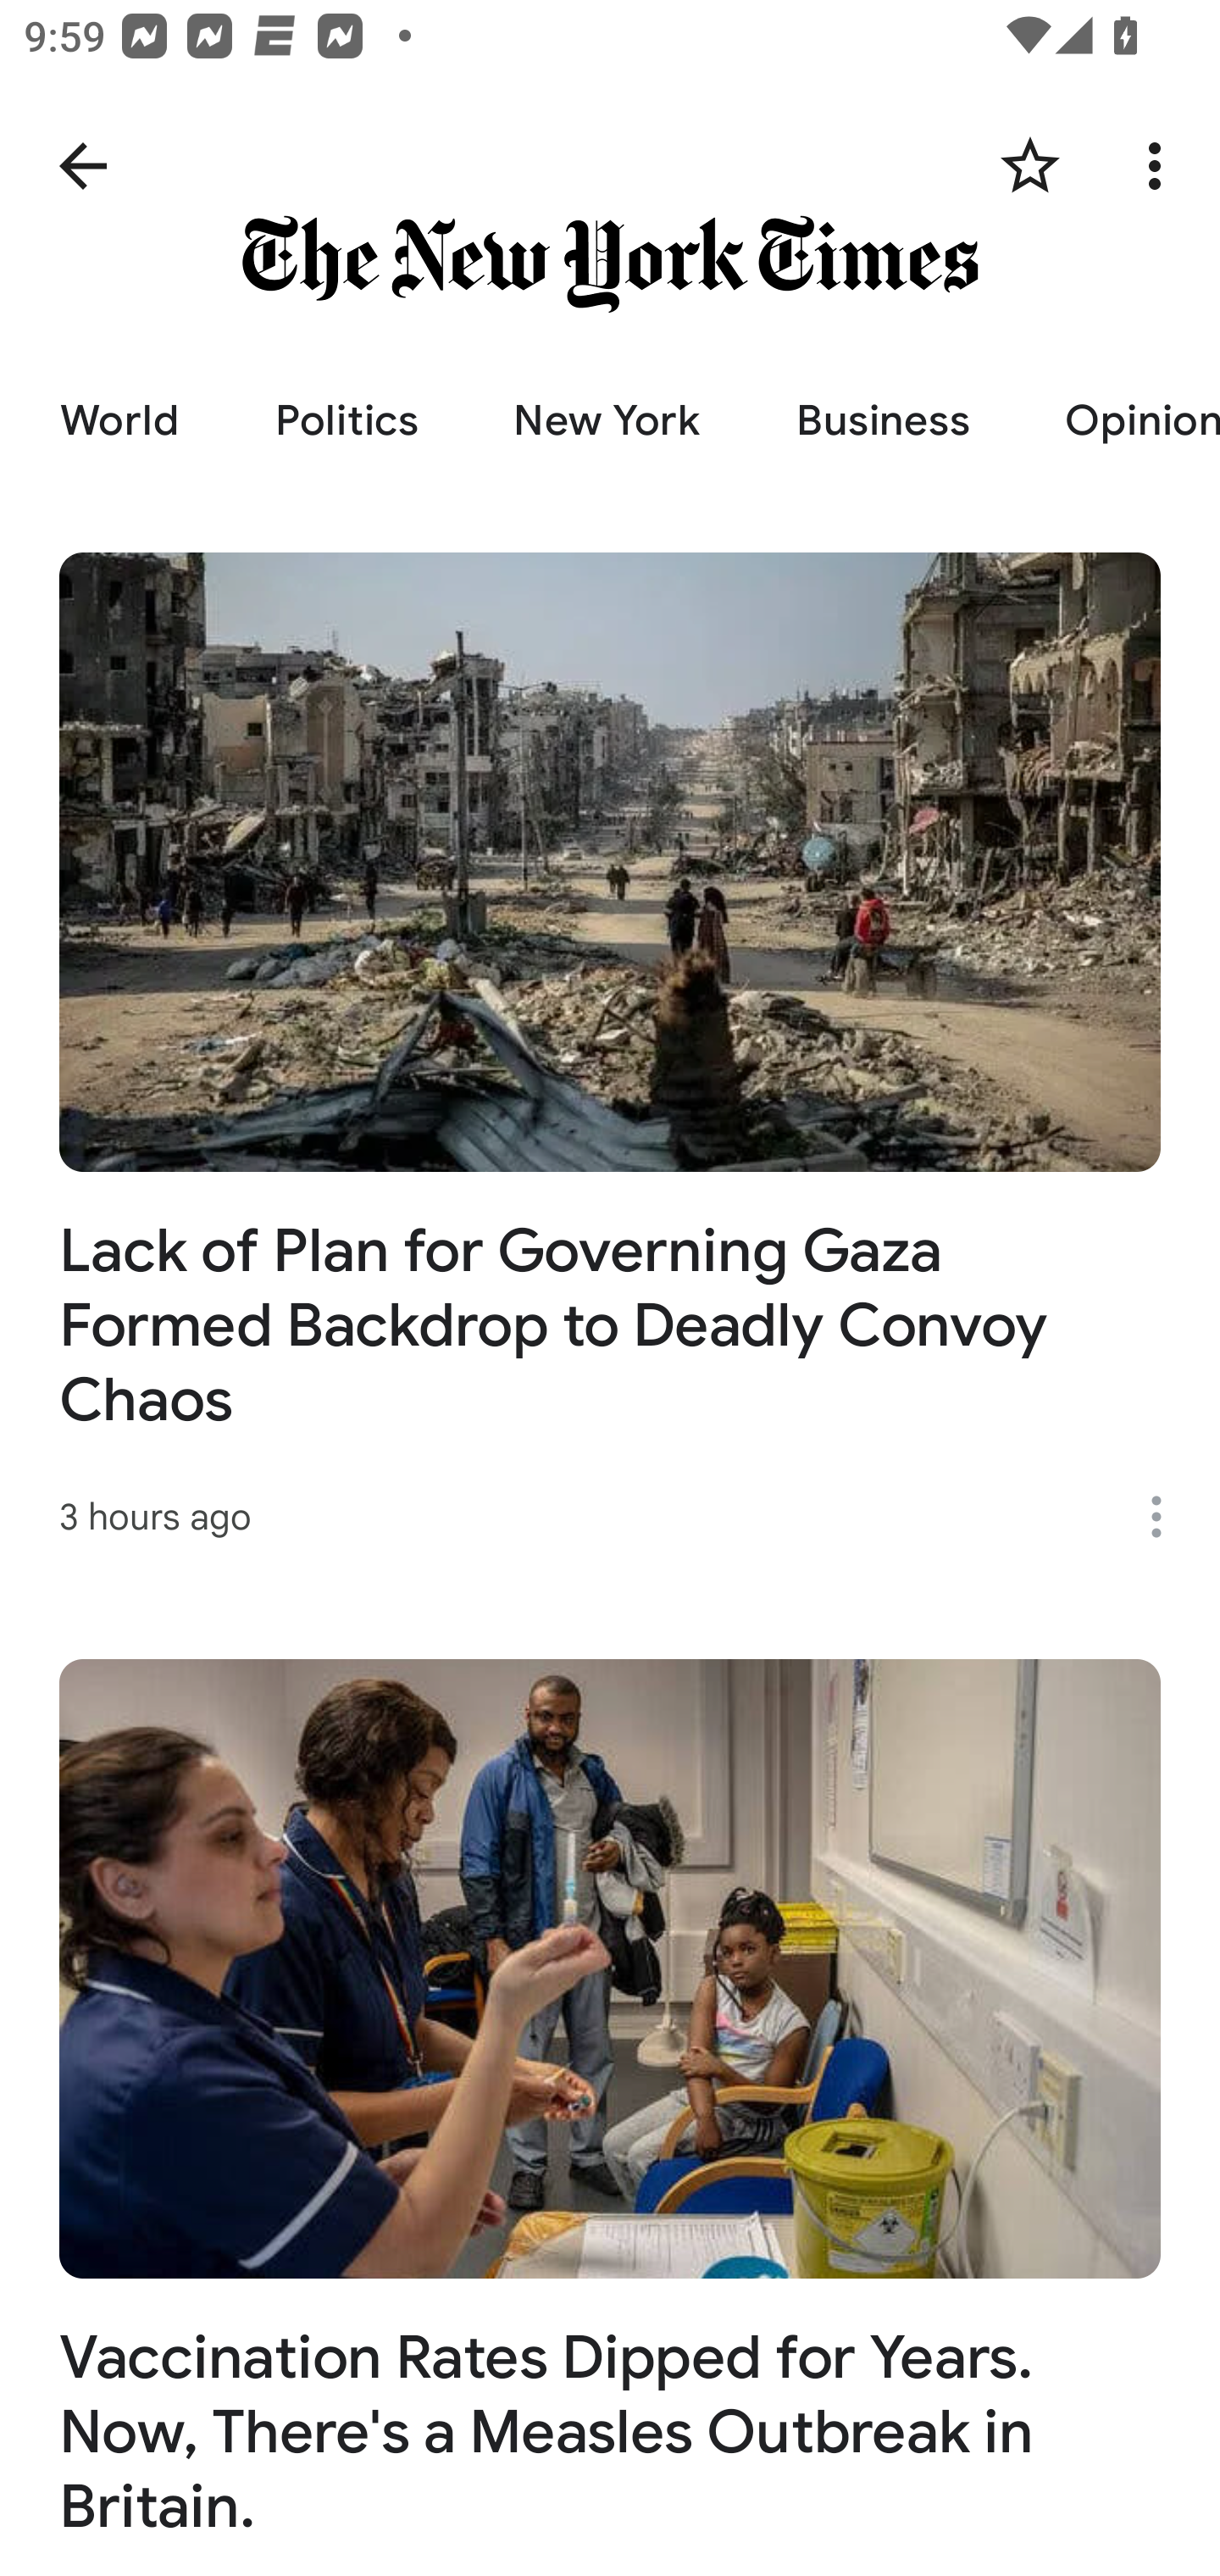 The image size is (1220, 2576). What do you see at coordinates (882, 420) in the screenshot?
I see `Business` at bounding box center [882, 420].